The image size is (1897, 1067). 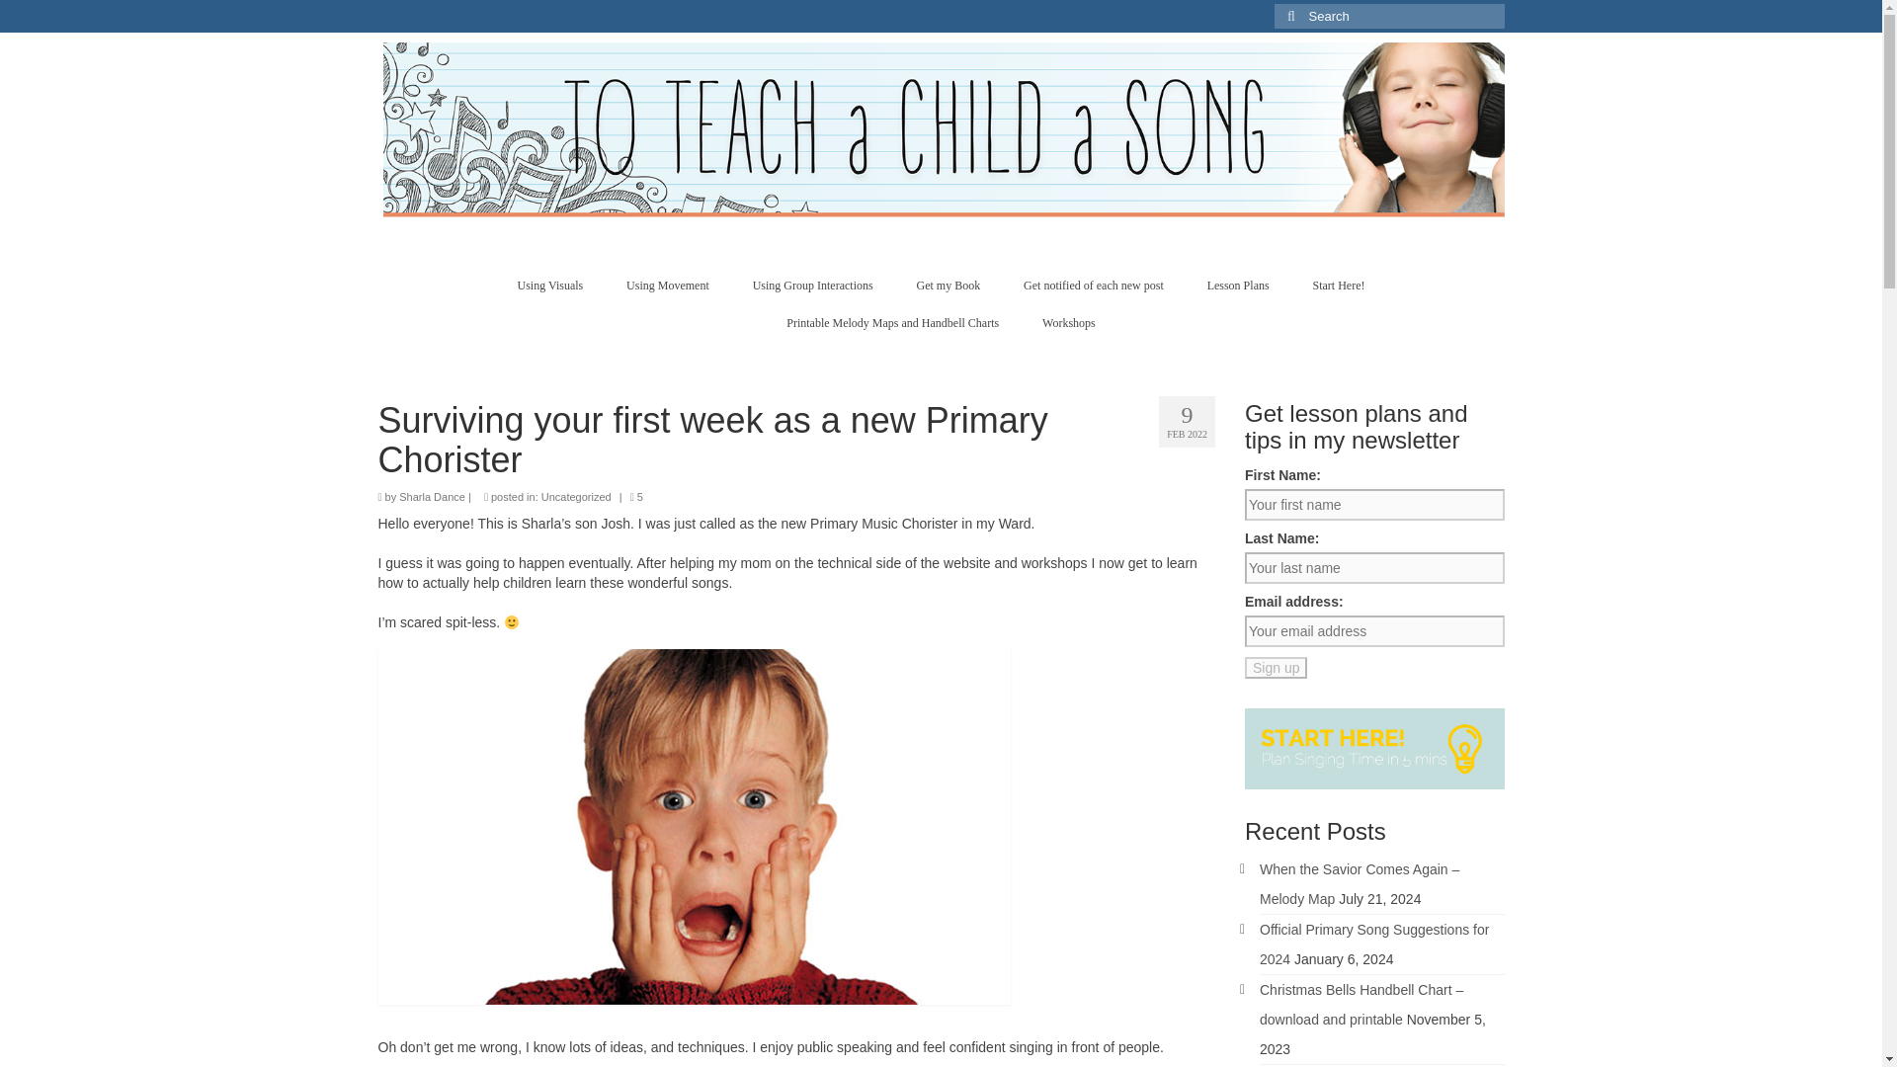 I want to click on Workshops, so click(x=1068, y=322).